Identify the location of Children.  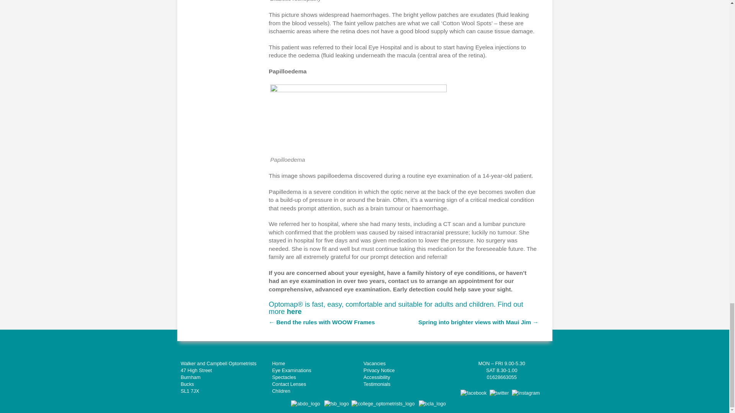
(281, 391).